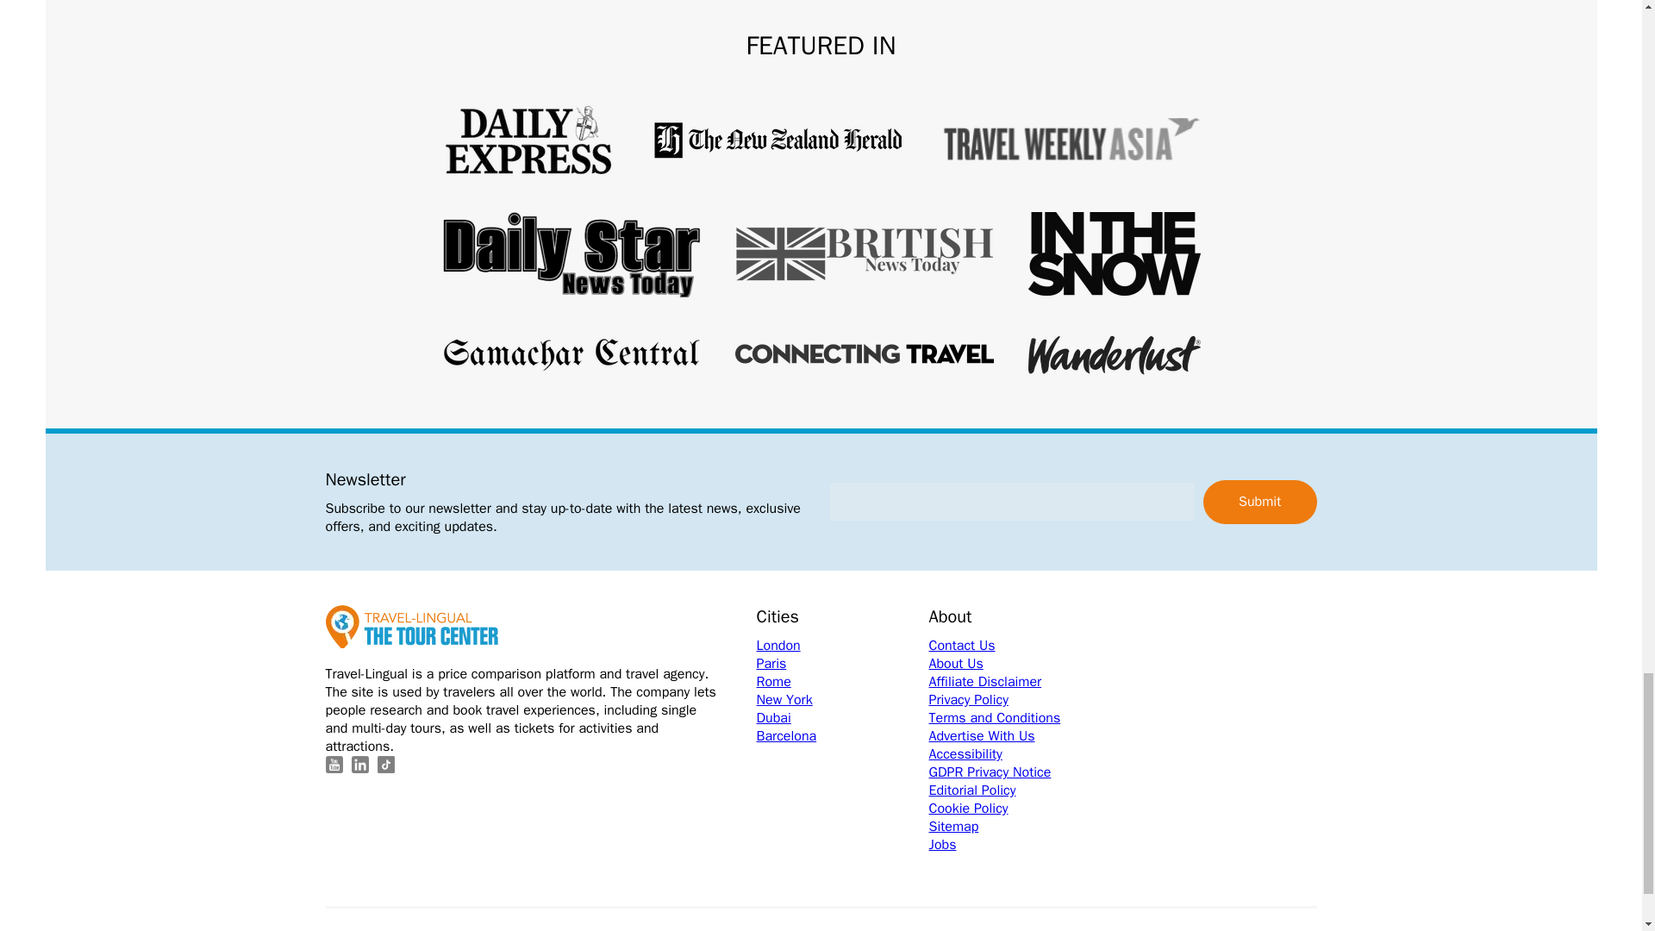 The image size is (1655, 931). Describe the element at coordinates (1015, 772) in the screenshot. I see `GDPR Privacy Notice` at that location.